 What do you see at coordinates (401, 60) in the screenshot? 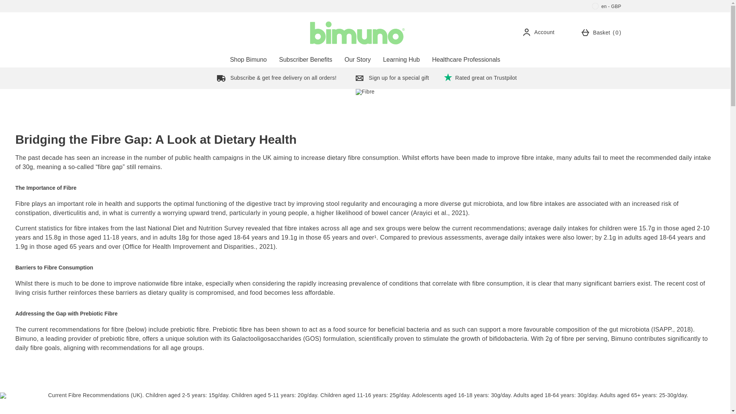
I see `Learning Hub` at bounding box center [401, 60].